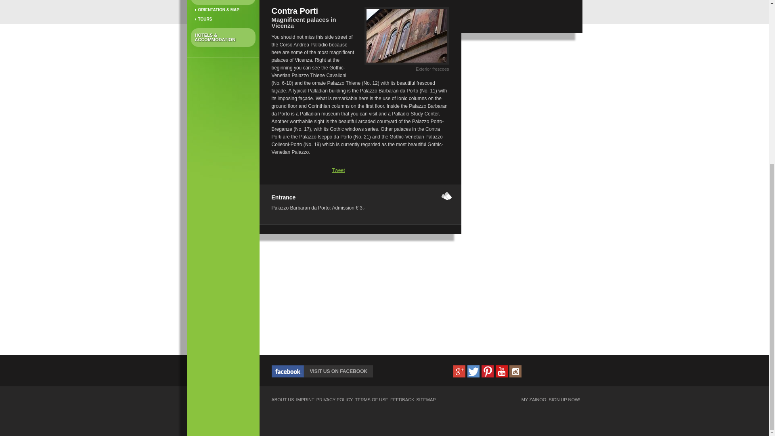 This screenshot has height=436, width=775. What do you see at coordinates (338, 170) in the screenshot?
I see `Tweet` at bounding box center [338, 170].